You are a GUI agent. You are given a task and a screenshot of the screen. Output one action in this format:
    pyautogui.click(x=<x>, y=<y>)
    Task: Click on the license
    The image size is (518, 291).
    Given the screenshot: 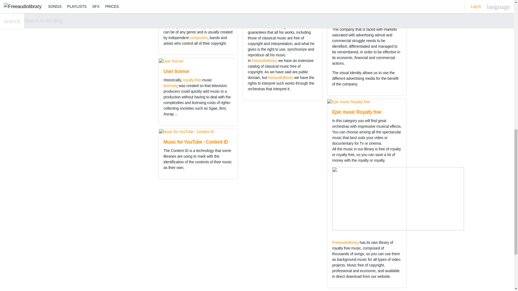 What is the action you would take?
    pyautogui.click(x=220, y=21)
    